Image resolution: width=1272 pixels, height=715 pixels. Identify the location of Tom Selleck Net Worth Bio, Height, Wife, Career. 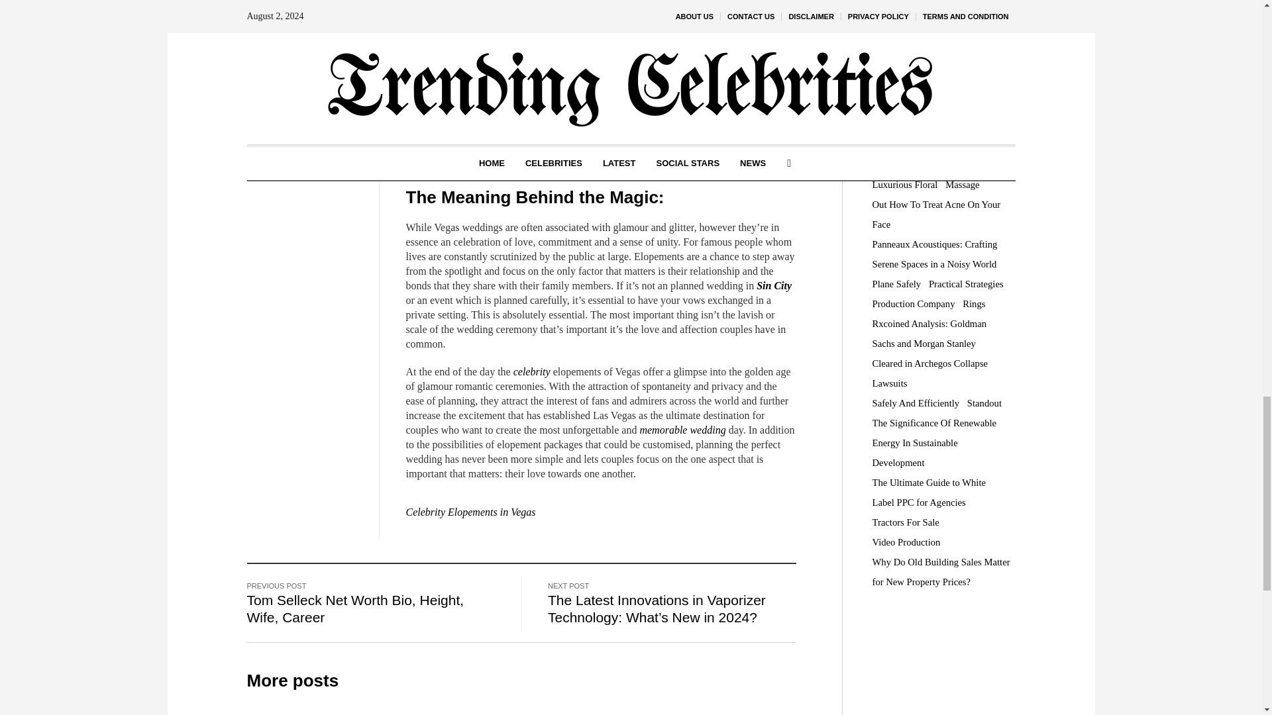
(355, 609).